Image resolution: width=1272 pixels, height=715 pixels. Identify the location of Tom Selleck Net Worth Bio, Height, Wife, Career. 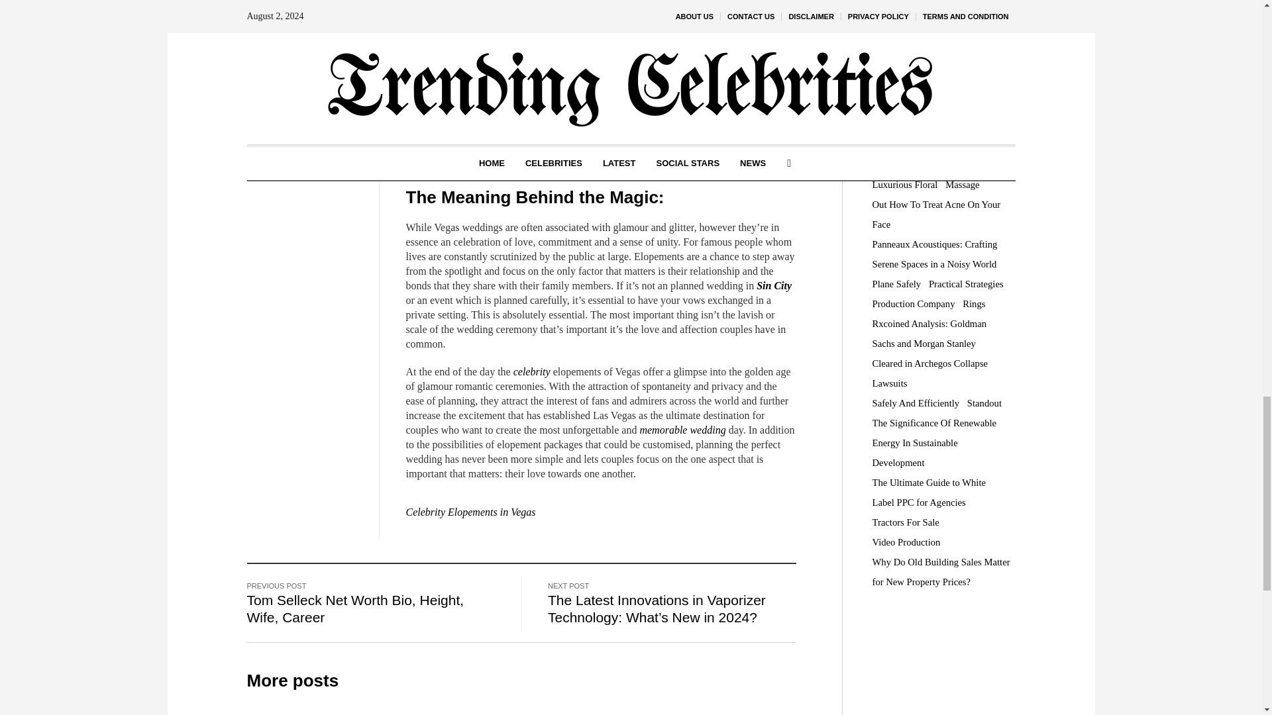
(355, 609).